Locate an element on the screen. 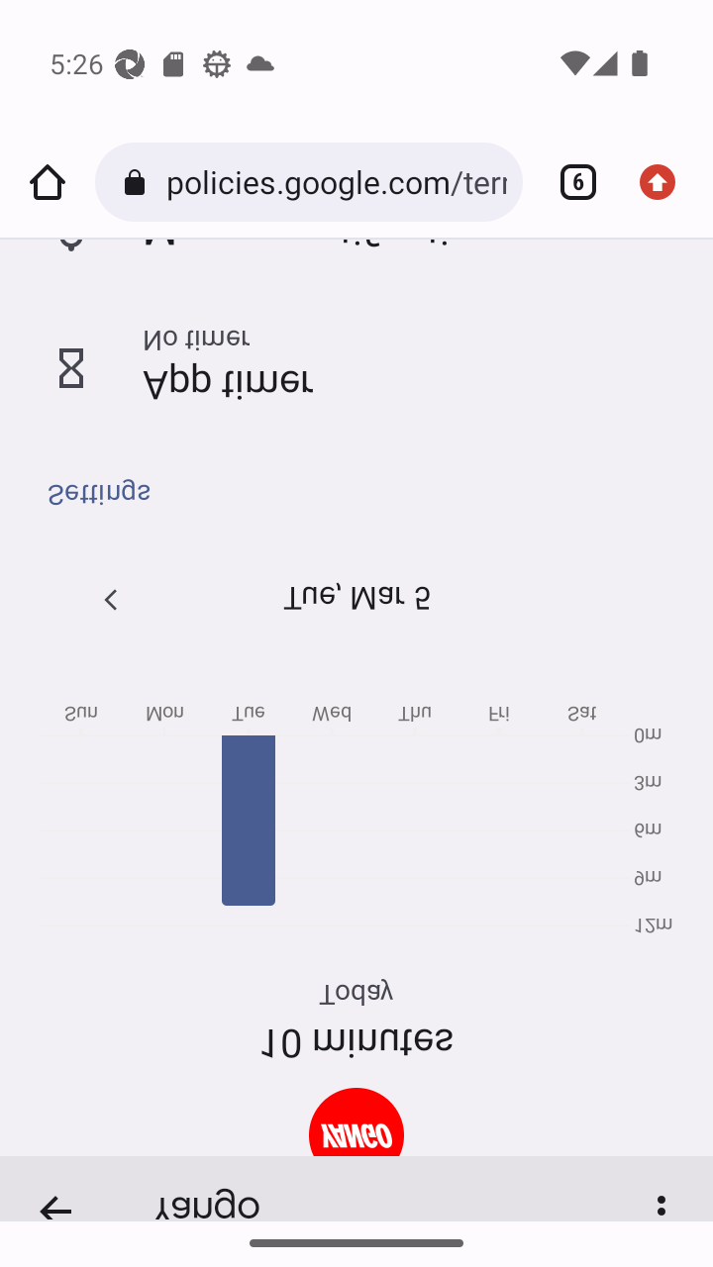 Image resolution: width=713 pixels, height=1267 pixels. Switch or close tabs is located at coordinates (570, 182).